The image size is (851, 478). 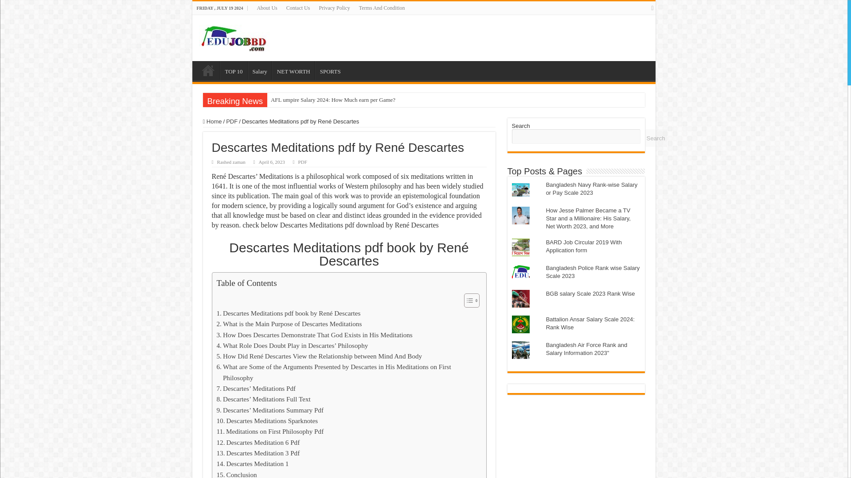 What do you see at coordinates (259, 70) in the screenshot?
I see `Salary` at bounding box center [259, 70].